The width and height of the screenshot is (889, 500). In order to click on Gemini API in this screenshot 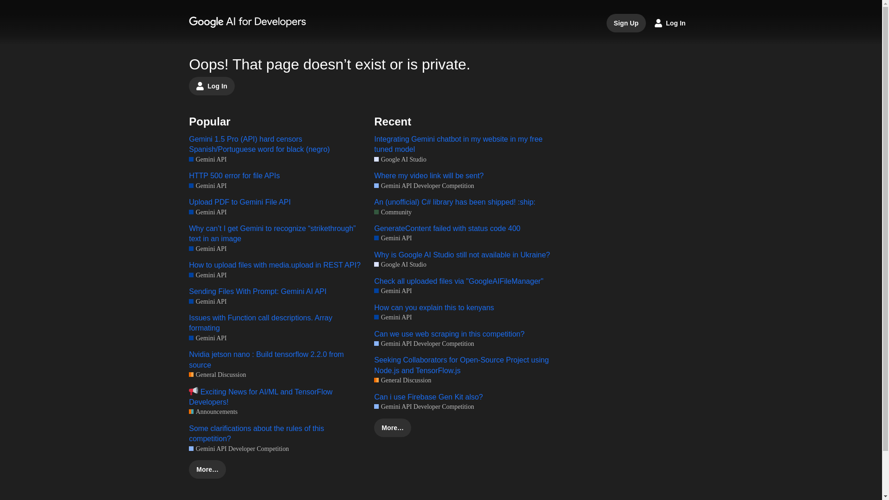, I will do `click(207, 186)`.